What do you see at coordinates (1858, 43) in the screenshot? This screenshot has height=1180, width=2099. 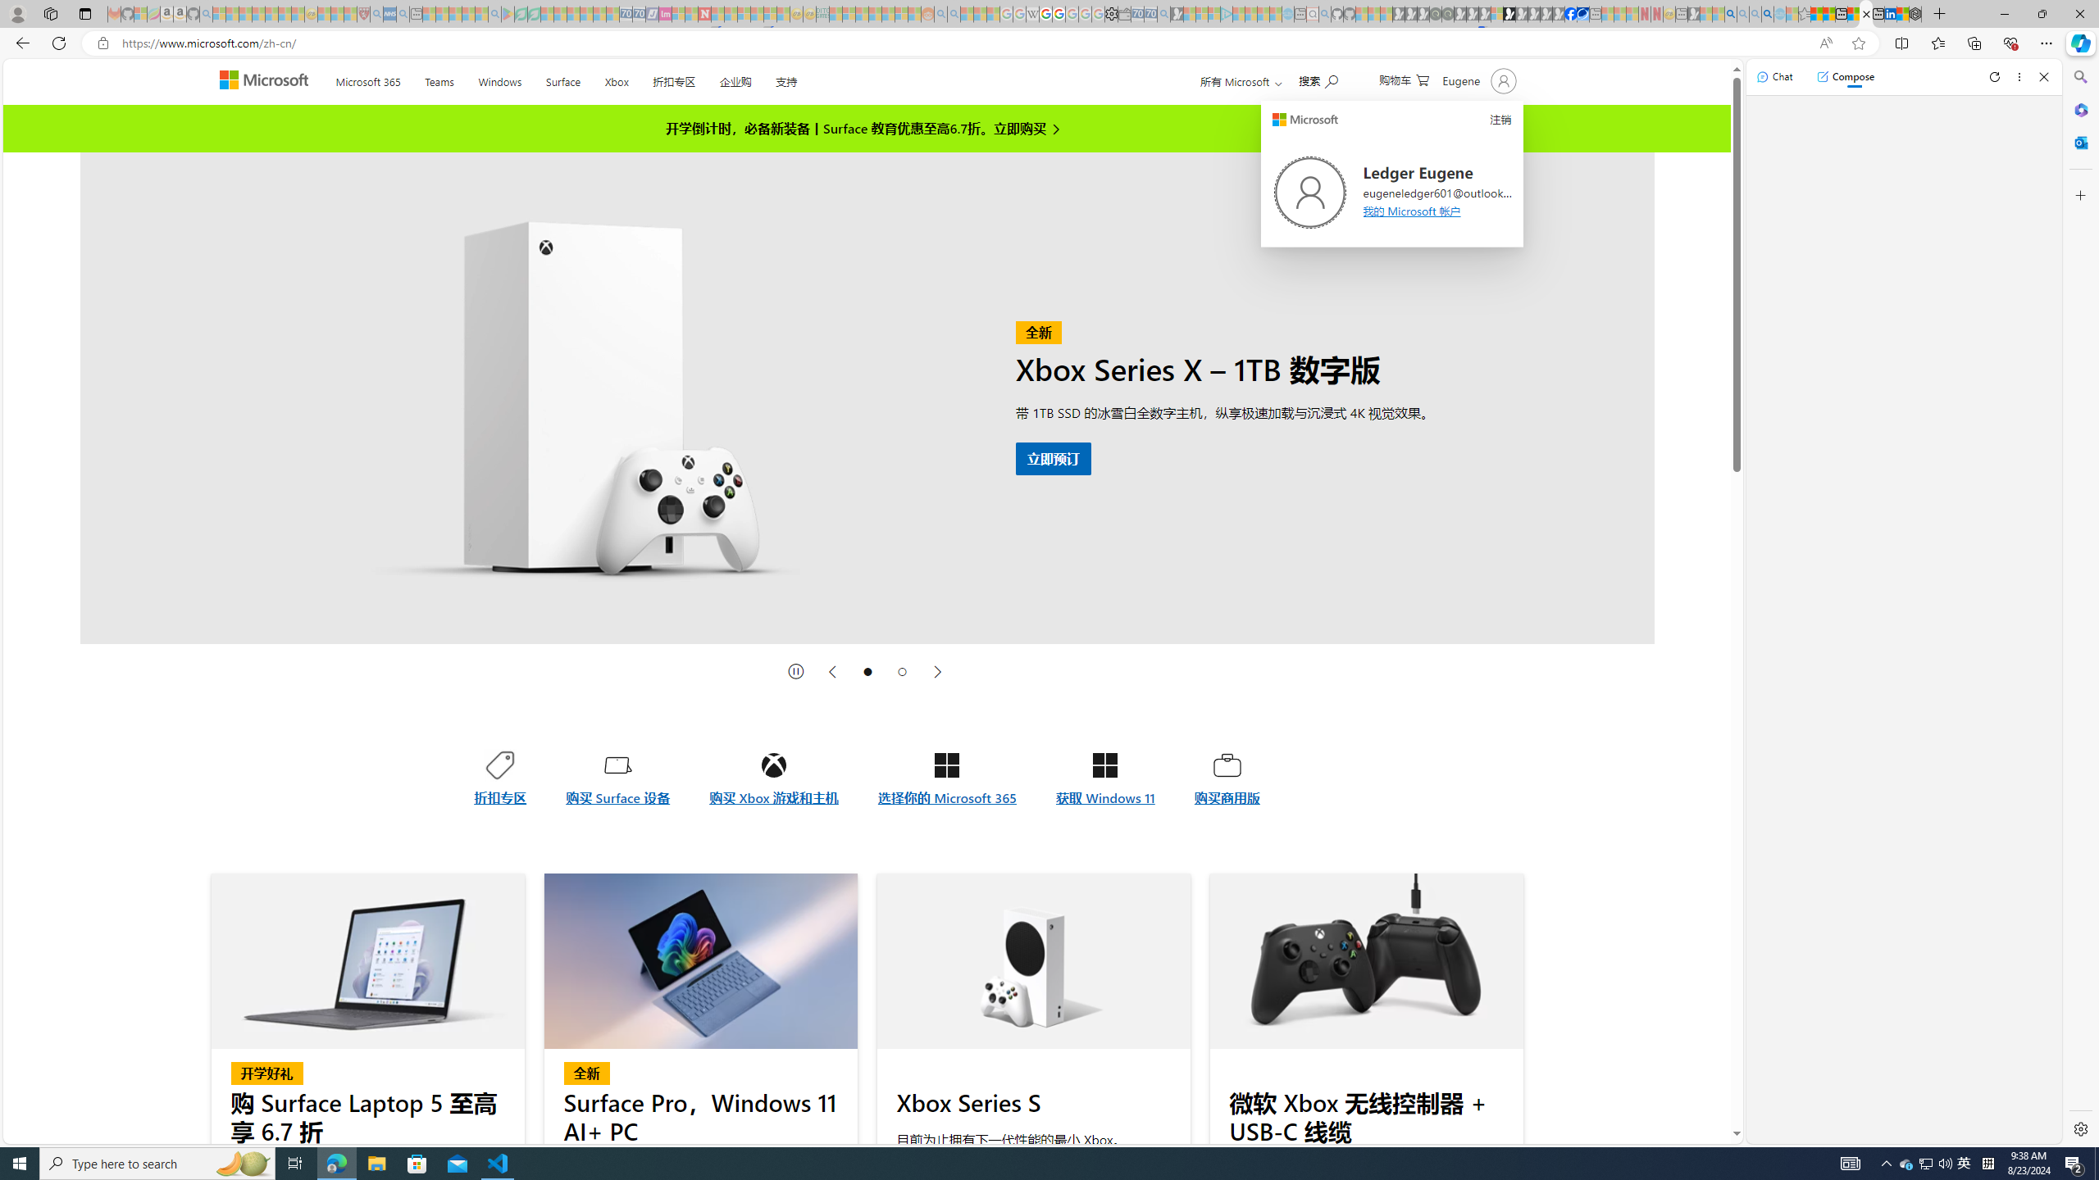 I see `Add this page to favorites (Ctrl+D)` at bounding box center [1858, 43].